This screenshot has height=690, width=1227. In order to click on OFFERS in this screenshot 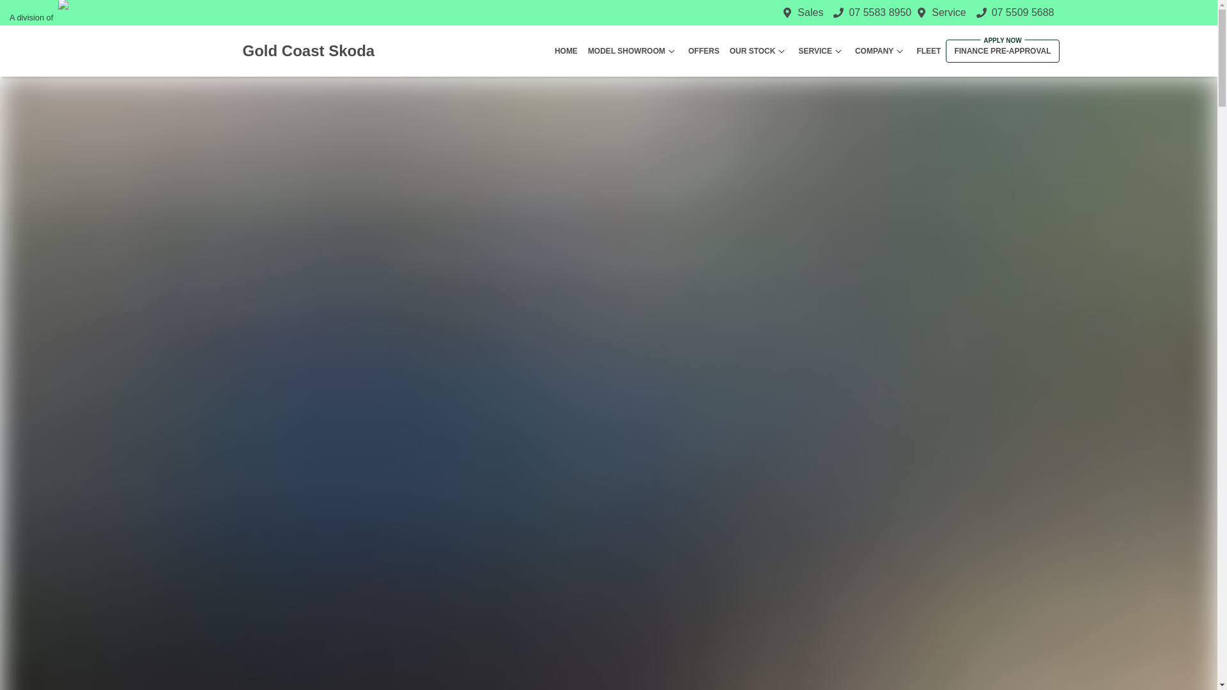, I will do `click(704, 51)`.